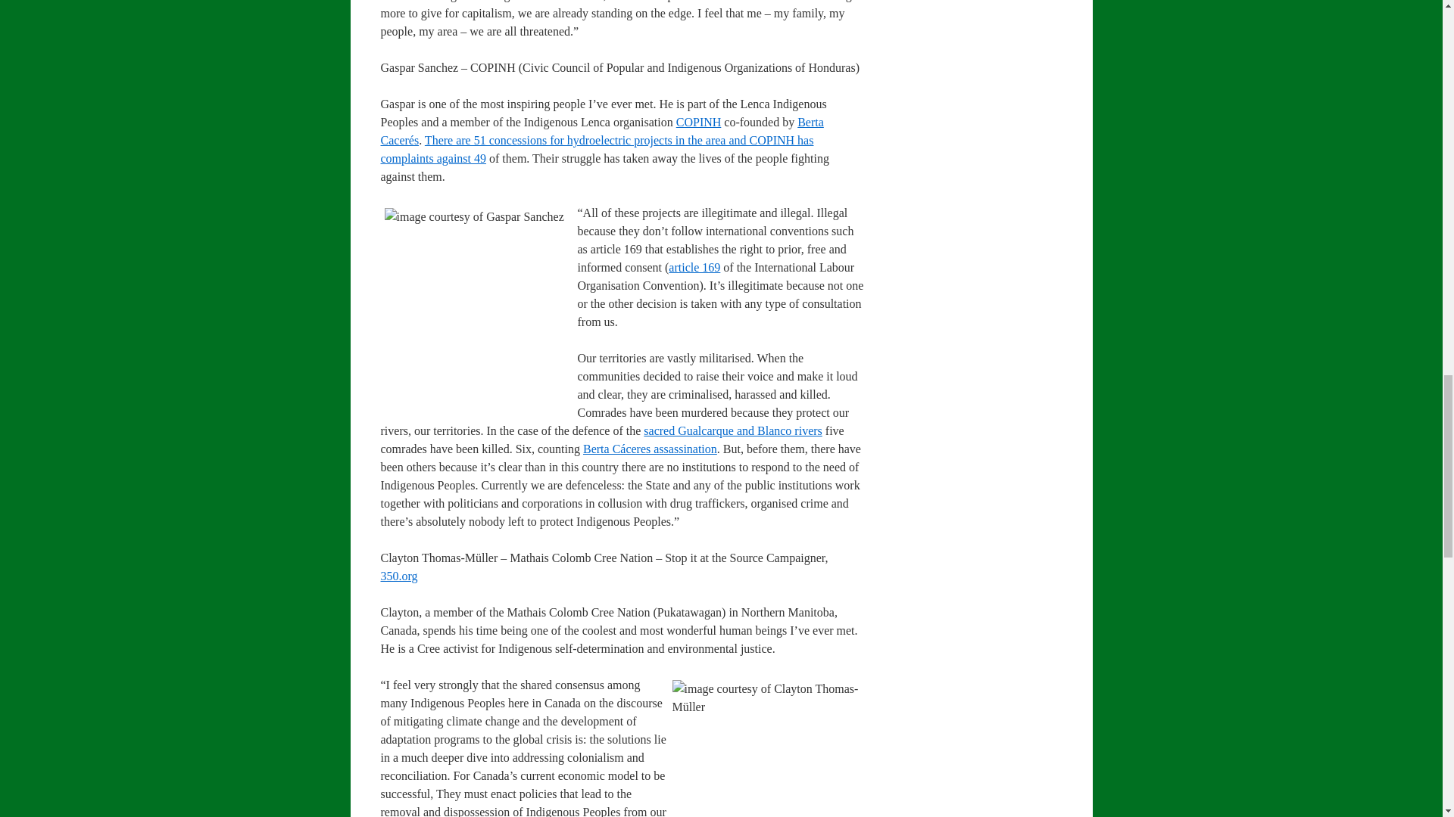 This screenshot has width=1454, height=817. Describe the element at coordinates (694, 266) in the screenshot. I see `article 169` at that location.